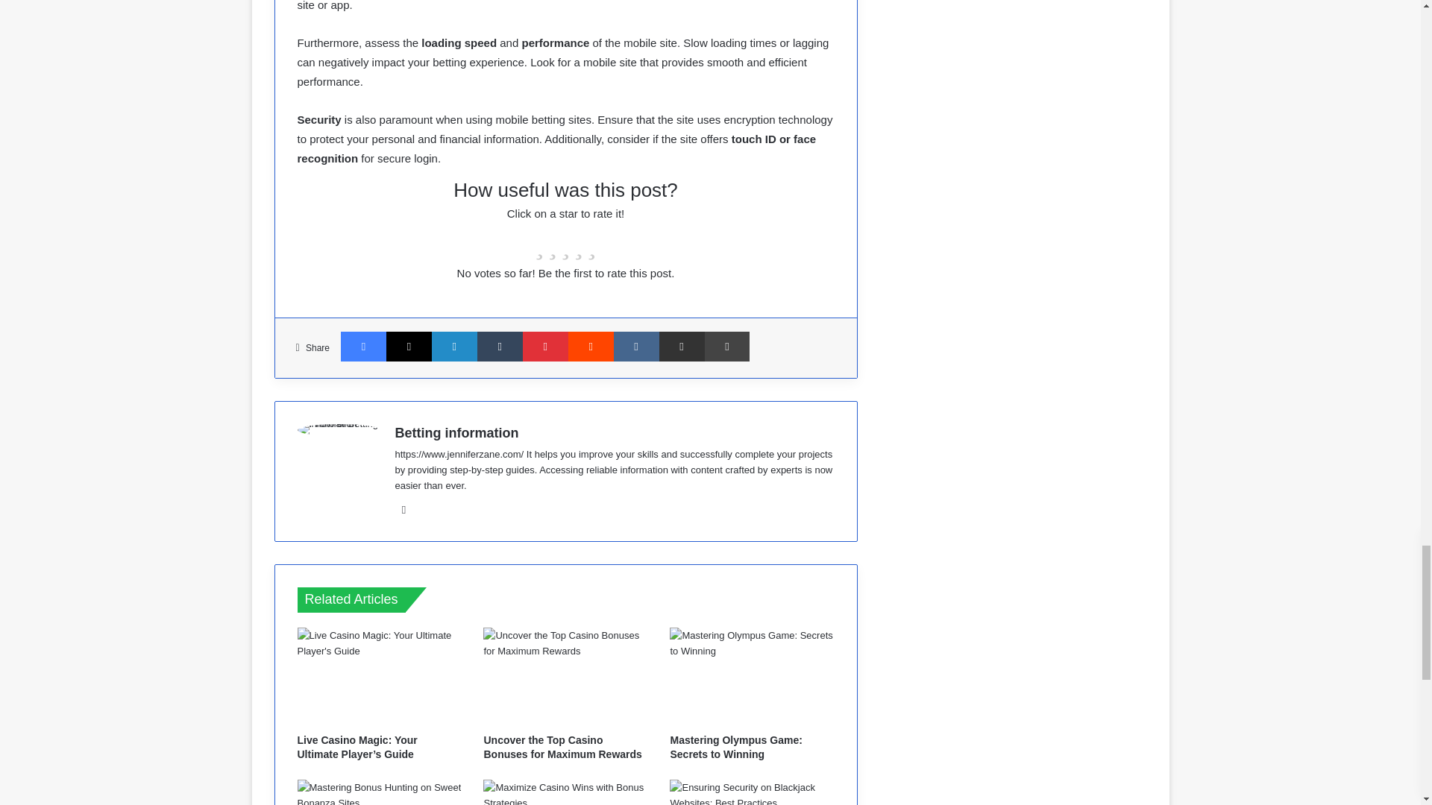  I want to click on Reddit, so click(591, 346).